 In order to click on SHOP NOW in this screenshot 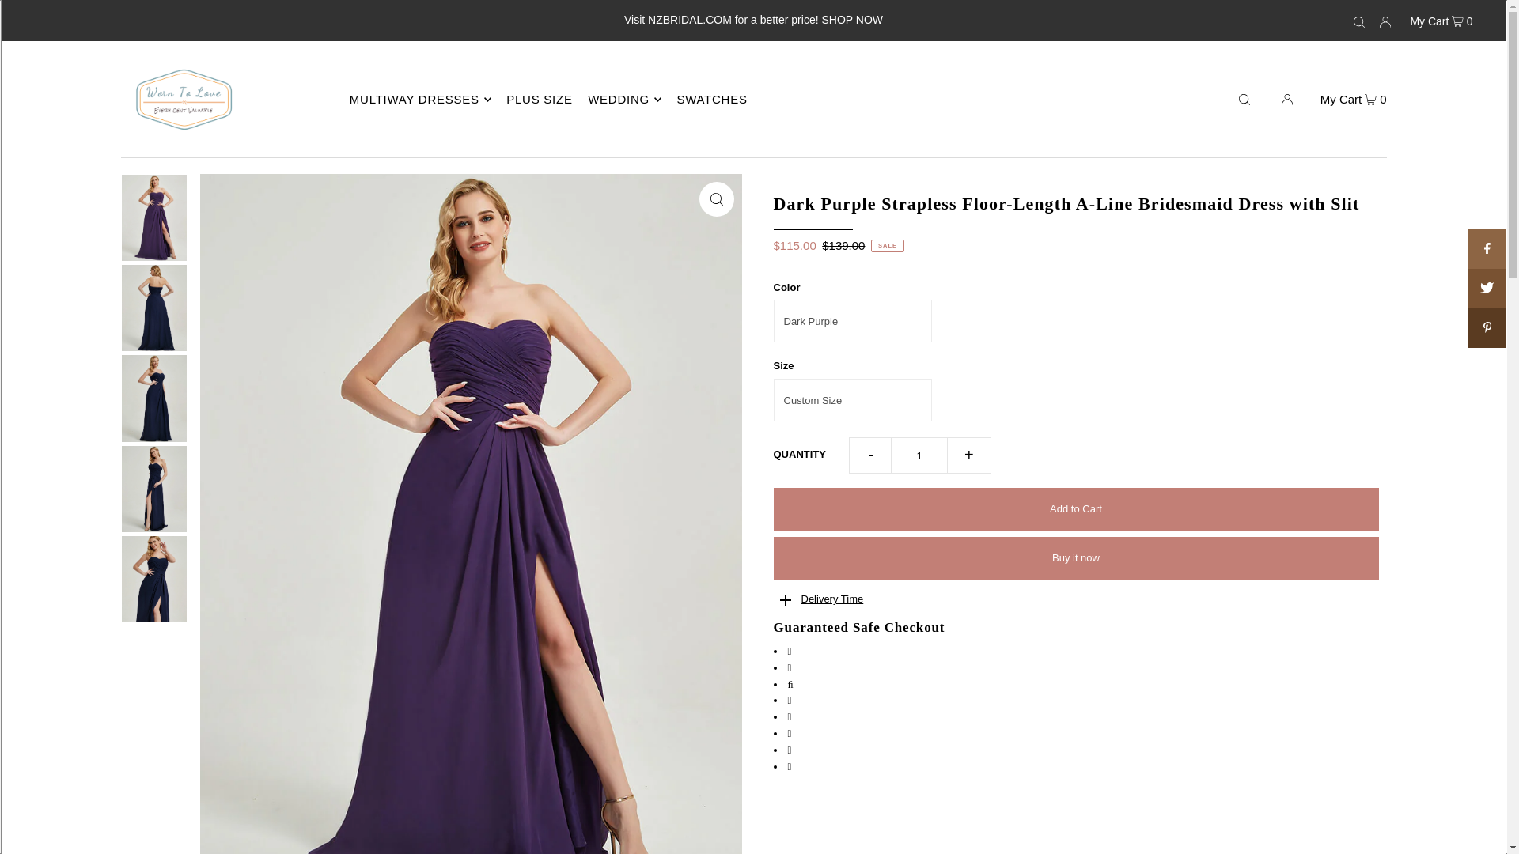, I will do `click(851, 20)`.